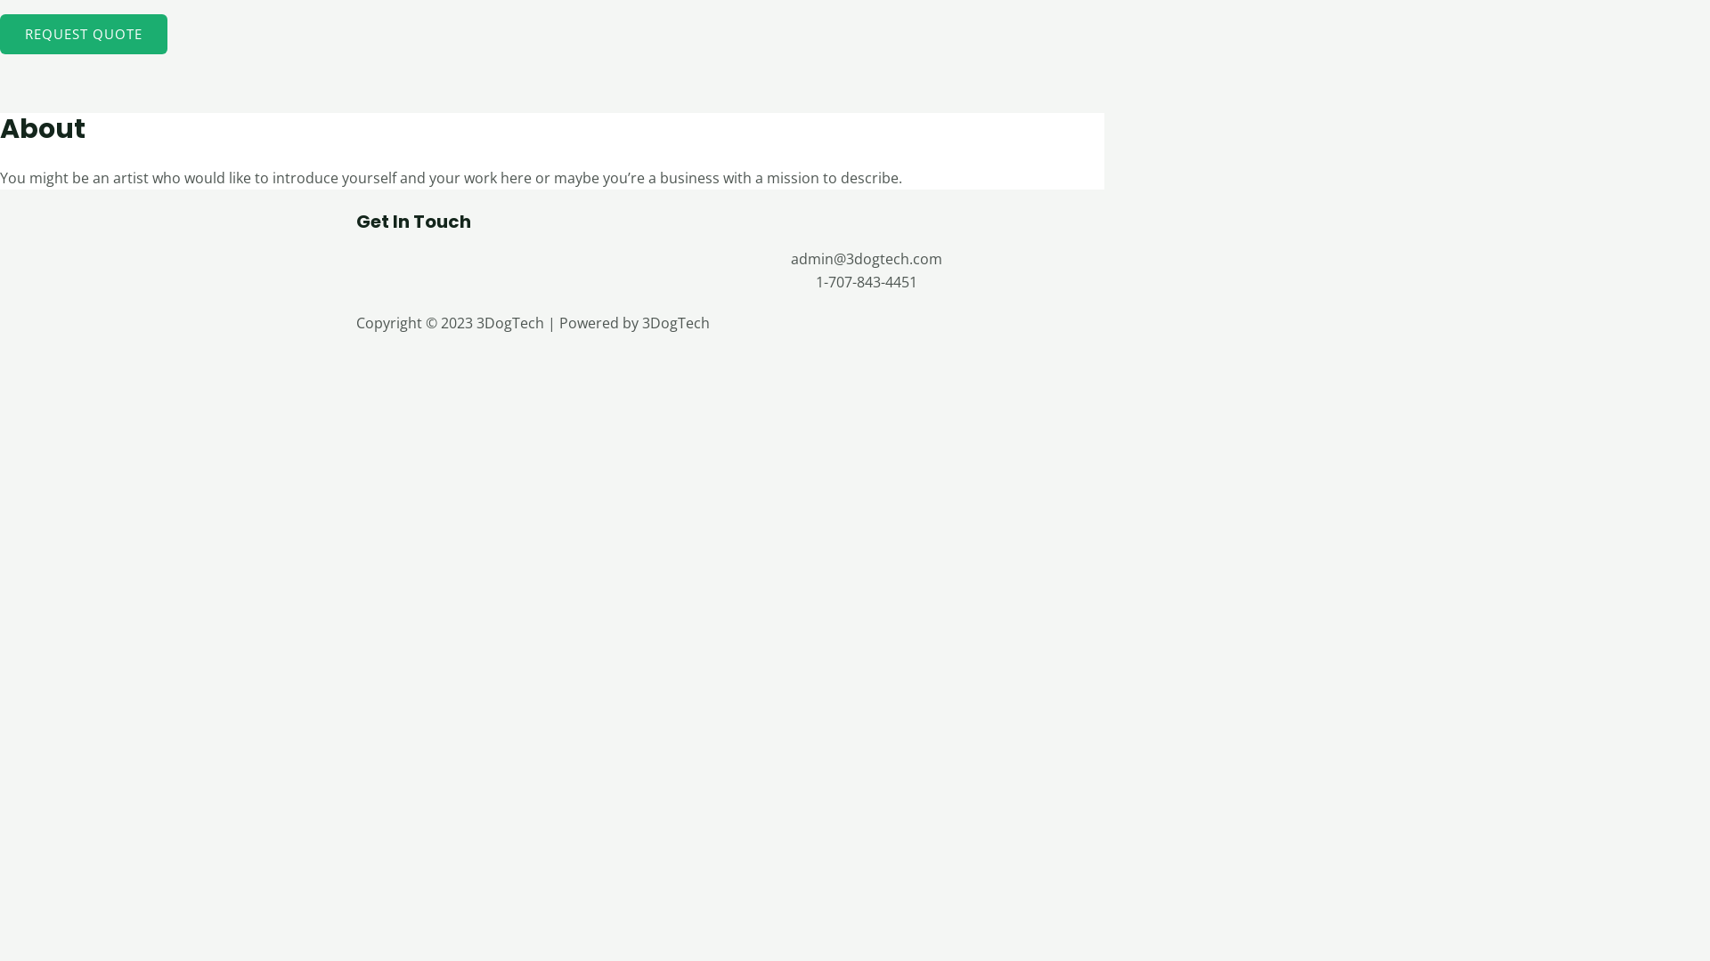 This screenshot has width=1710, height=961. I want to click on REQUEST QUOTE, so click(84, 34).